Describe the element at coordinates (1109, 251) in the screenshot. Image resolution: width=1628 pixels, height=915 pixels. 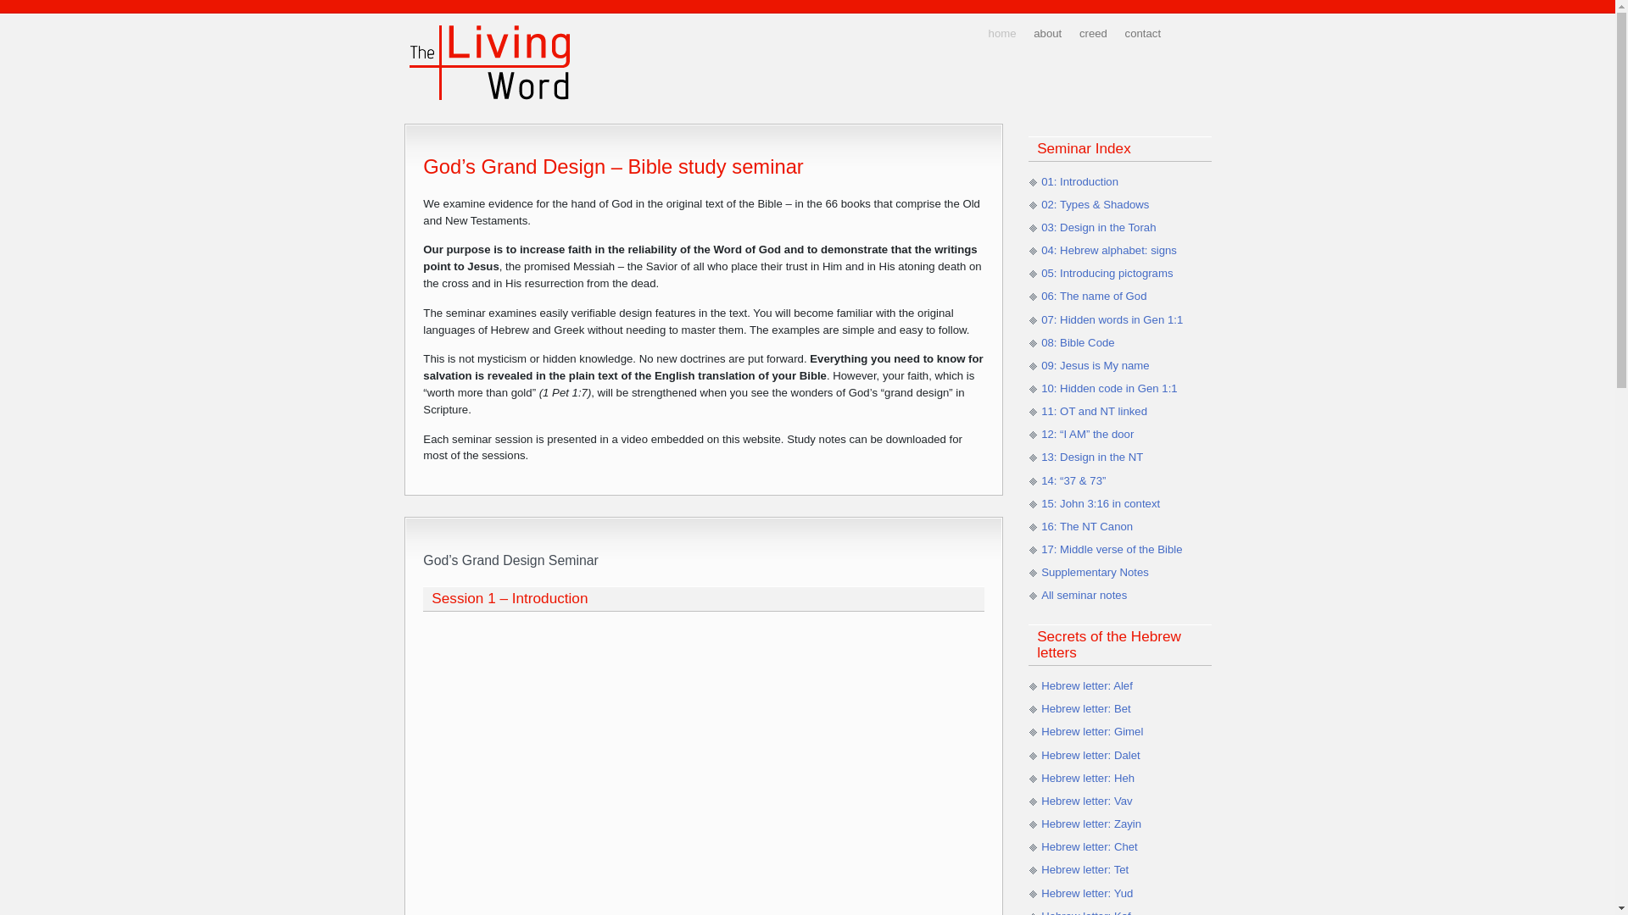
I see `04: Hebrew alphabet: signs` at that location.